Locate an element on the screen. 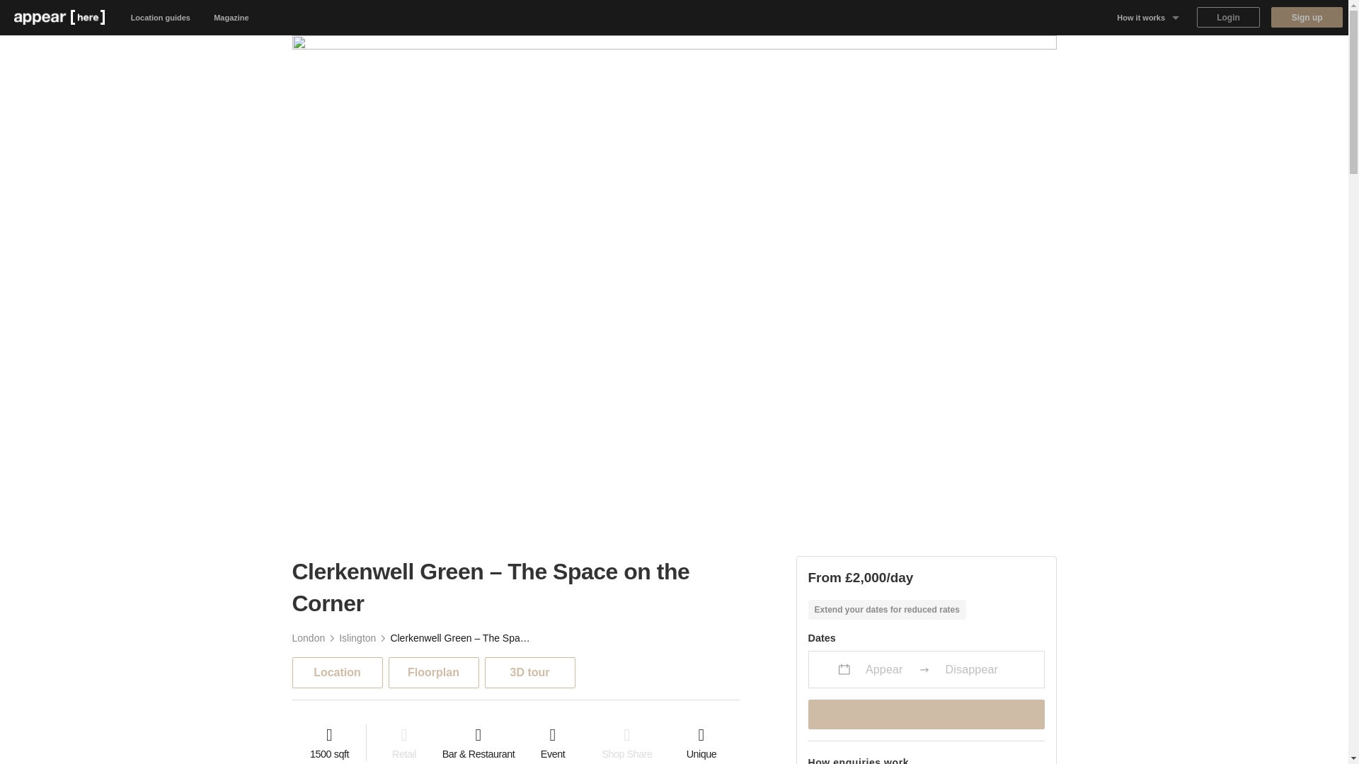 The width and height of the screenshot is (1359, 764). Finding space is located at coordinates (1148, 123).